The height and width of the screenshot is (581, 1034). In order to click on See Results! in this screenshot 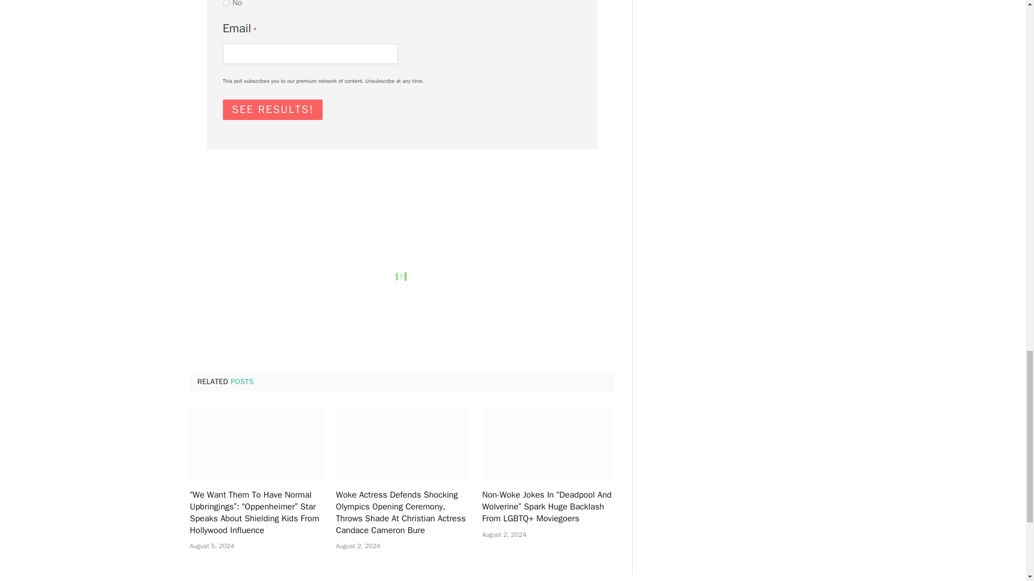, I will do `click(273, 109)`.